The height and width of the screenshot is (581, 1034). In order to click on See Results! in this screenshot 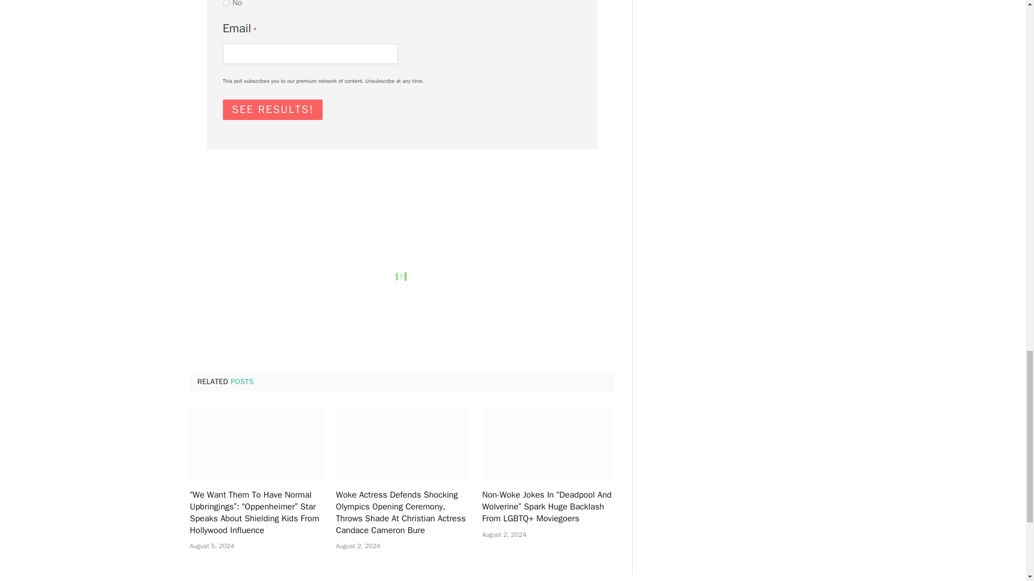, I will do `click(273, 109)`.